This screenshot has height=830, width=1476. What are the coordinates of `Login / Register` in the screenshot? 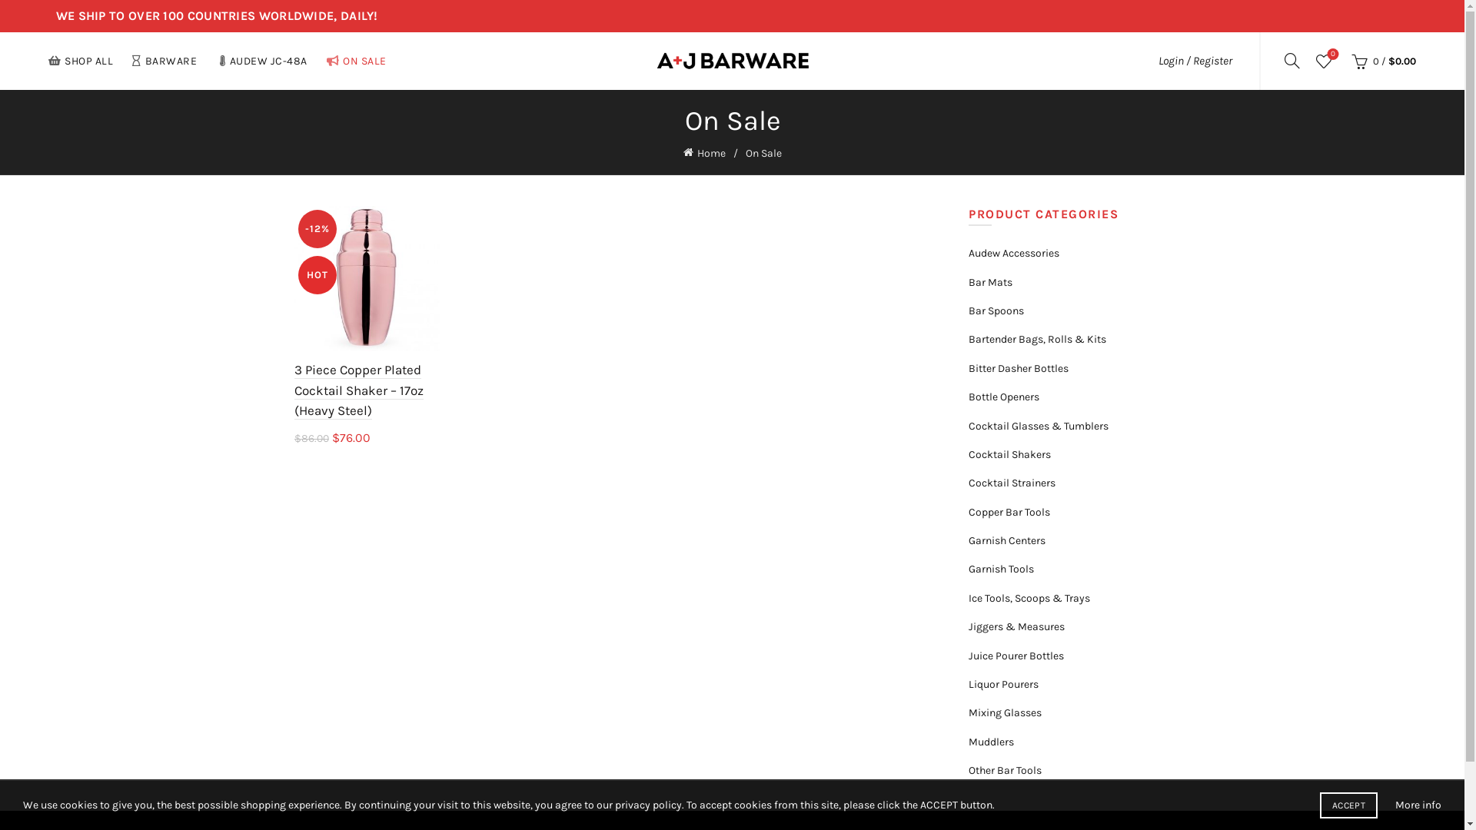 It's located at (1195, 61).